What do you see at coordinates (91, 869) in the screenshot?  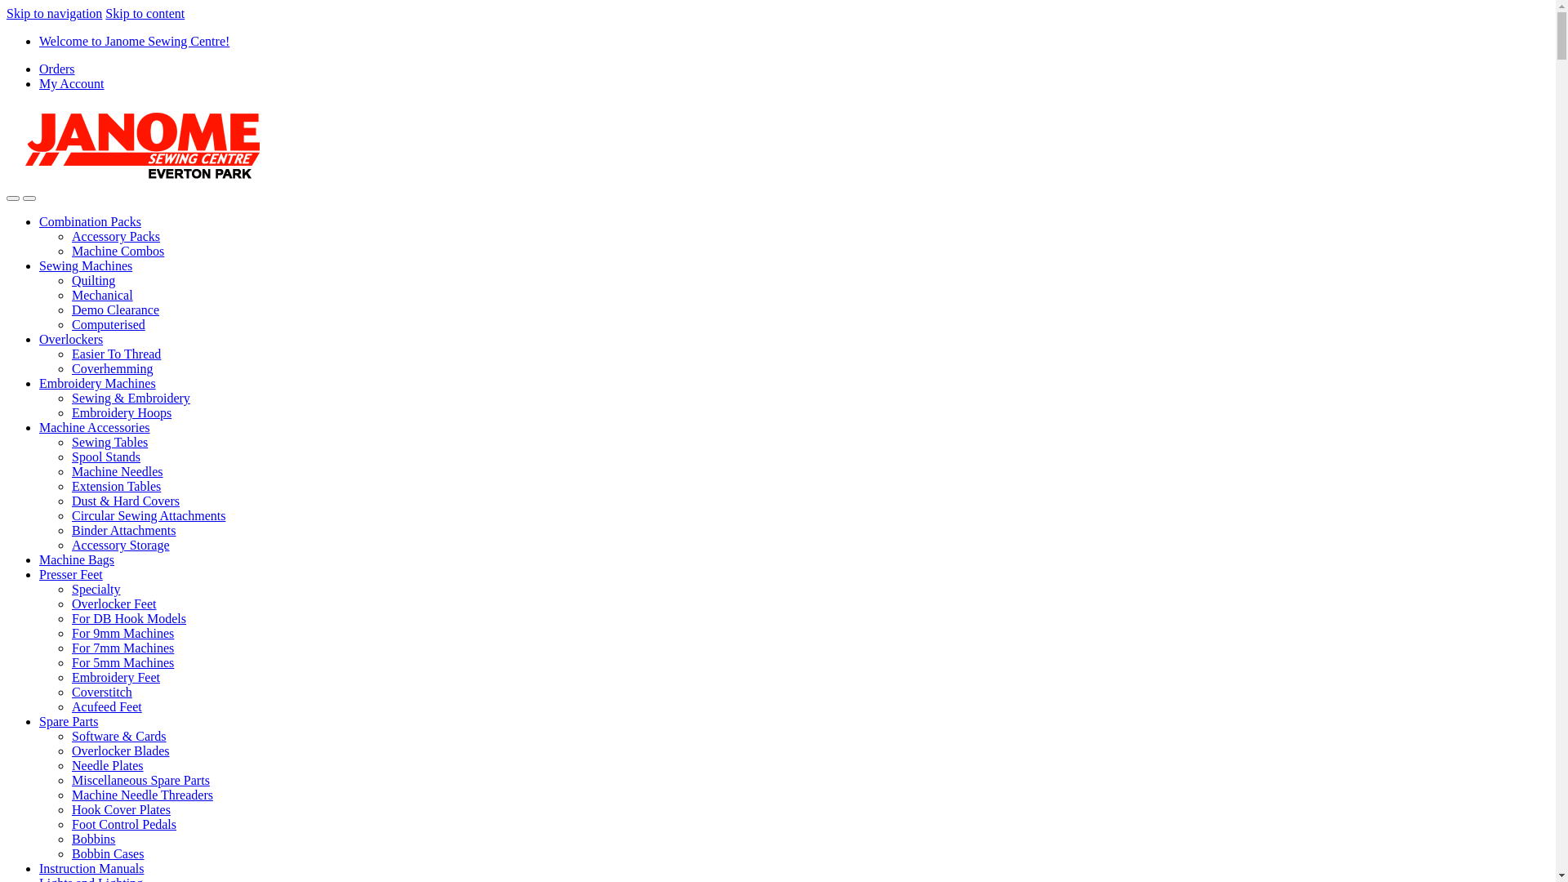 I see `Instruction Manuals` at bounding box center [91, 869].